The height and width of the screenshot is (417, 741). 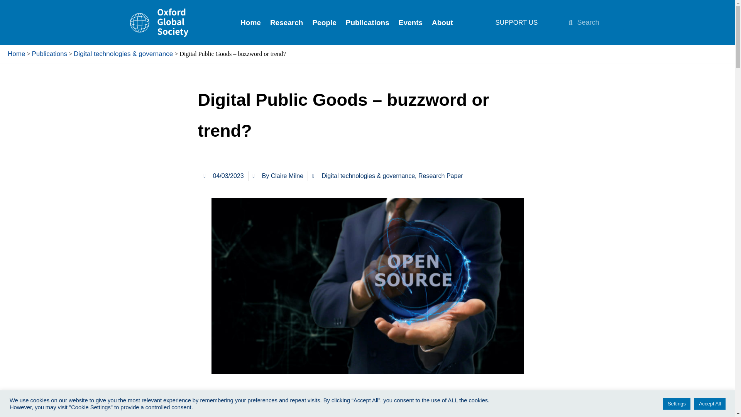 What do you see at coordinates (16, 54) in the screenshot?
I see `Home` at bounding box center [16, 54].